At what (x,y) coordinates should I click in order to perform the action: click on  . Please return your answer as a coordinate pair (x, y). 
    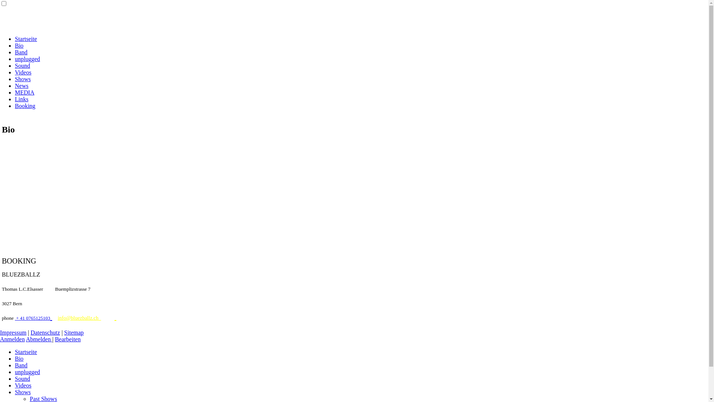
    Looking at the image, I should click on (115, 317).